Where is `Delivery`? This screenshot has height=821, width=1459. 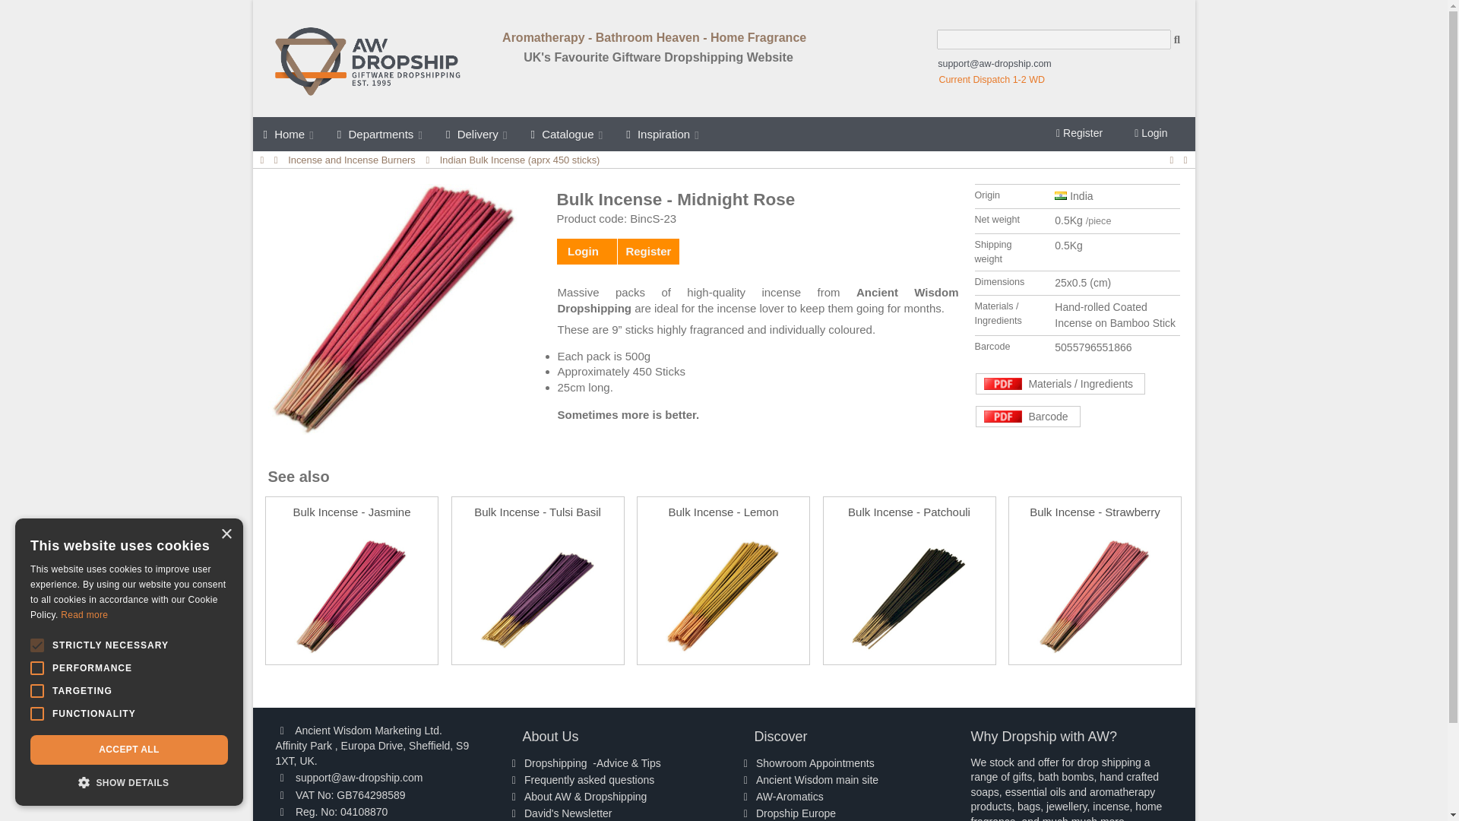 Delivery is located at coordinates (477, 134).